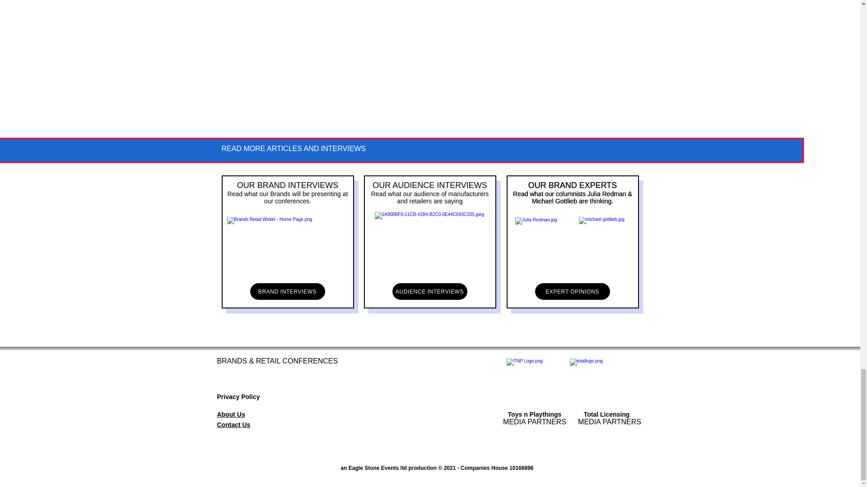 Image resolution: width=867 pixels, height=487 pixels. Describe the element at coordinates (230, 414) in the screenshot. I see `About Us` at that location.